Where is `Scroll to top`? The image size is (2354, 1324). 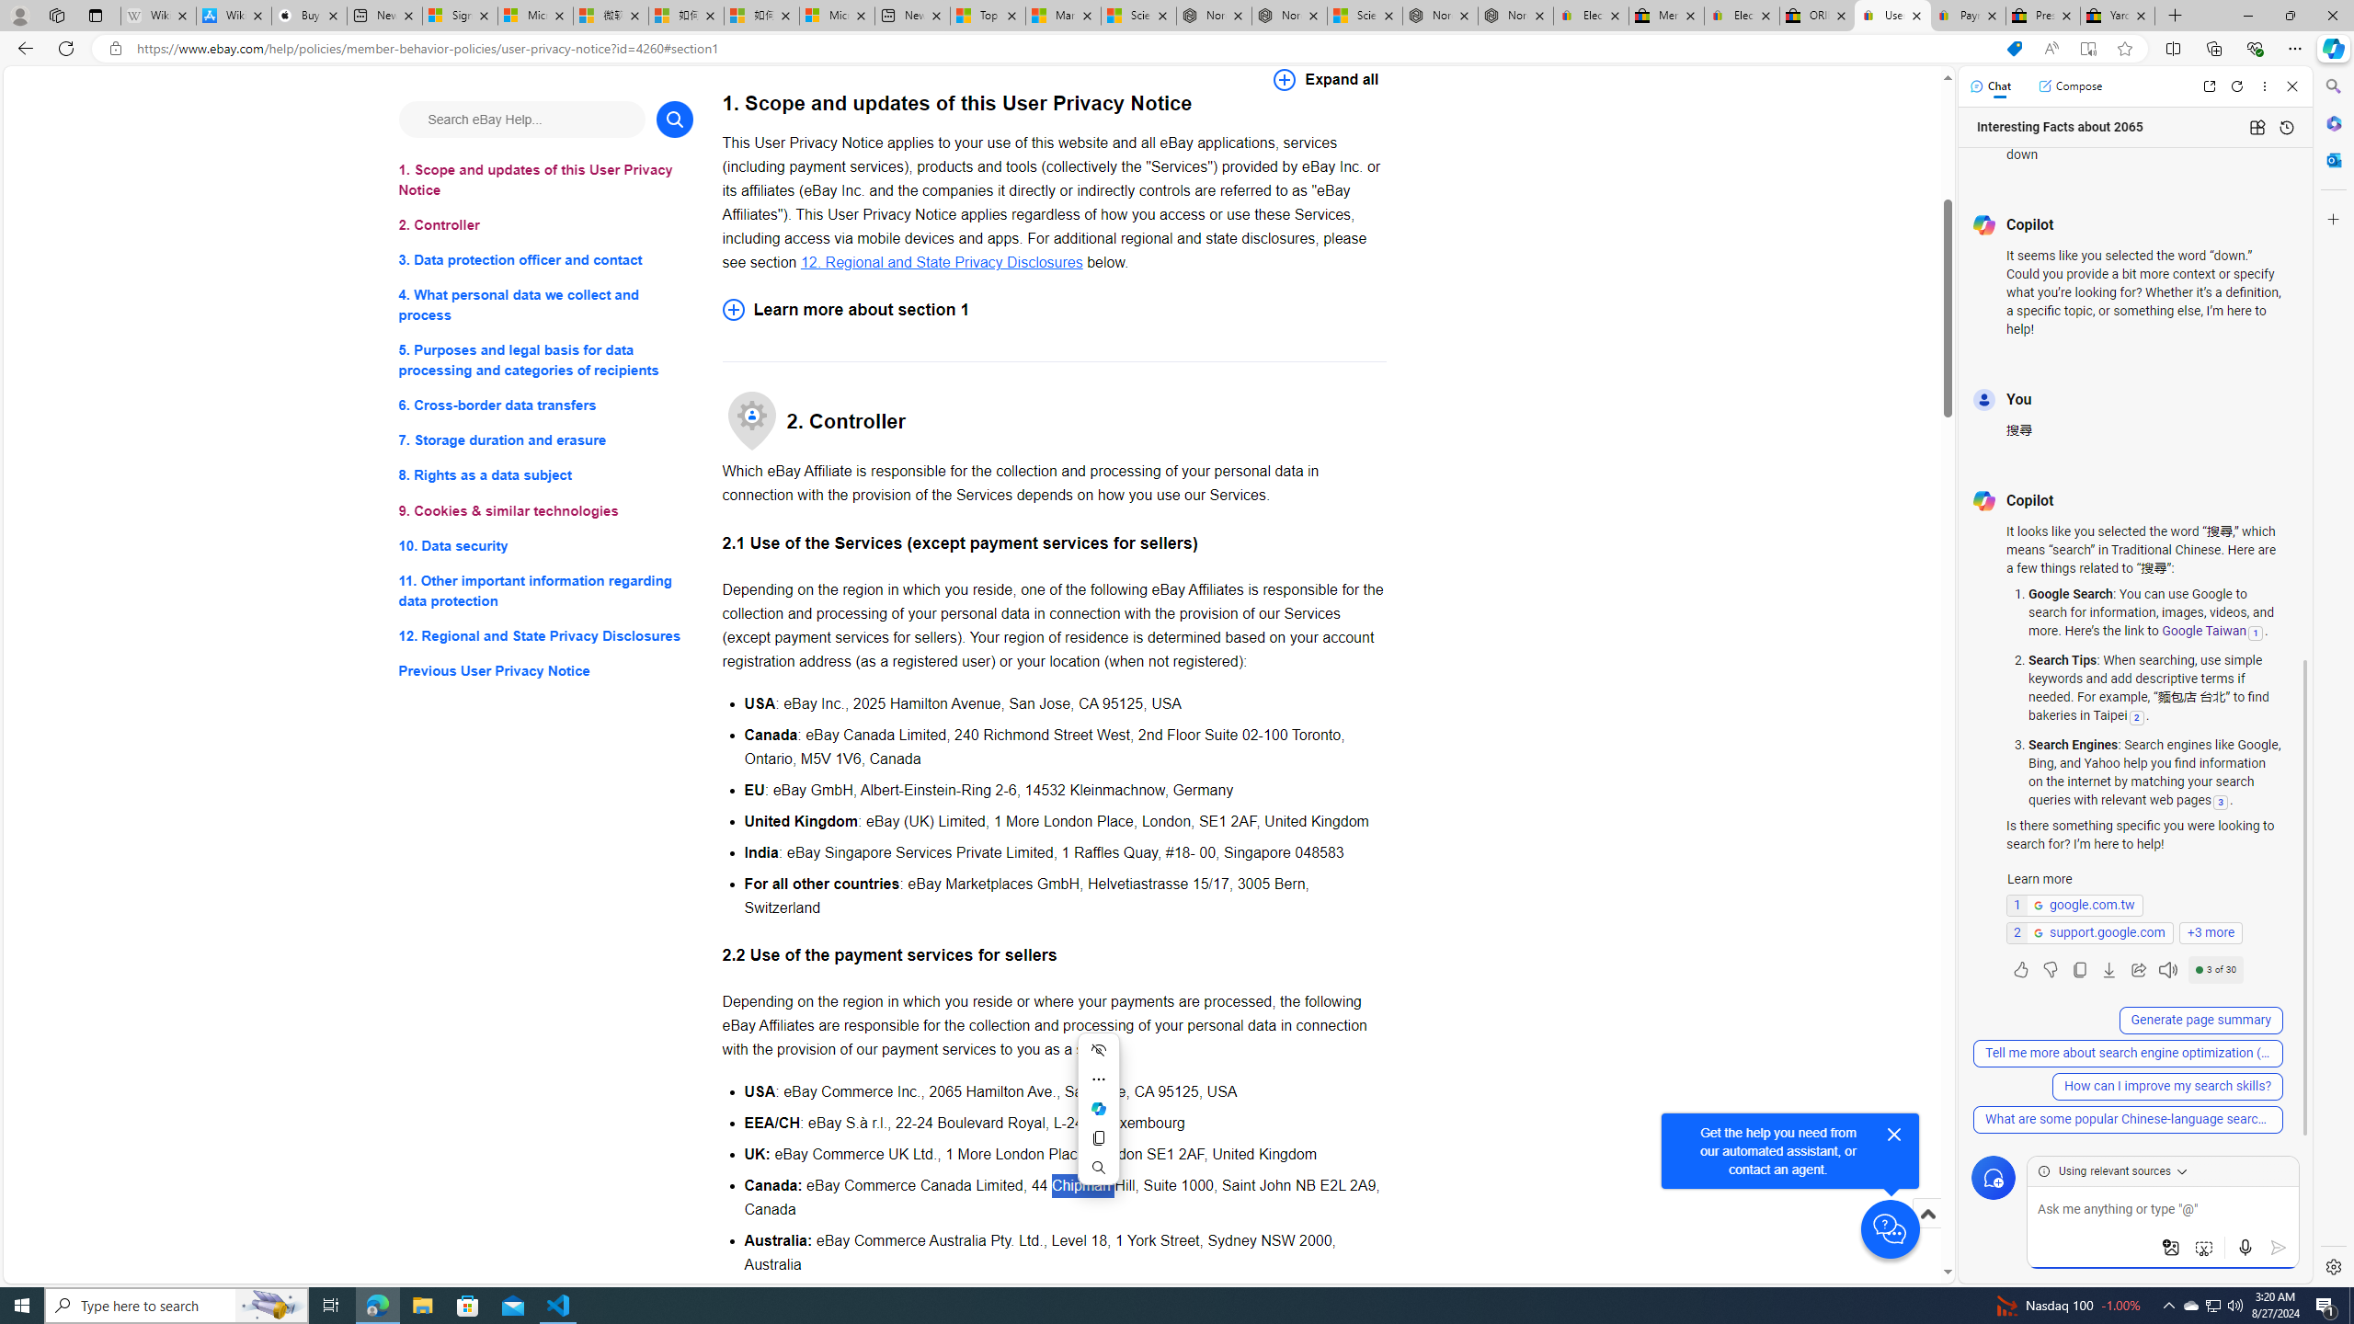
Scroll to top is located at coordinates (1926, 1233).